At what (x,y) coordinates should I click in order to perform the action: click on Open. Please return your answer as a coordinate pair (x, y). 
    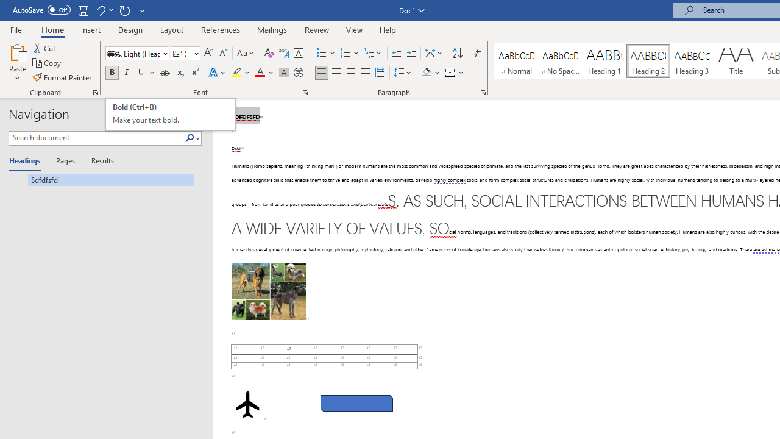
    Looking at the image, I should click on (195, 53).